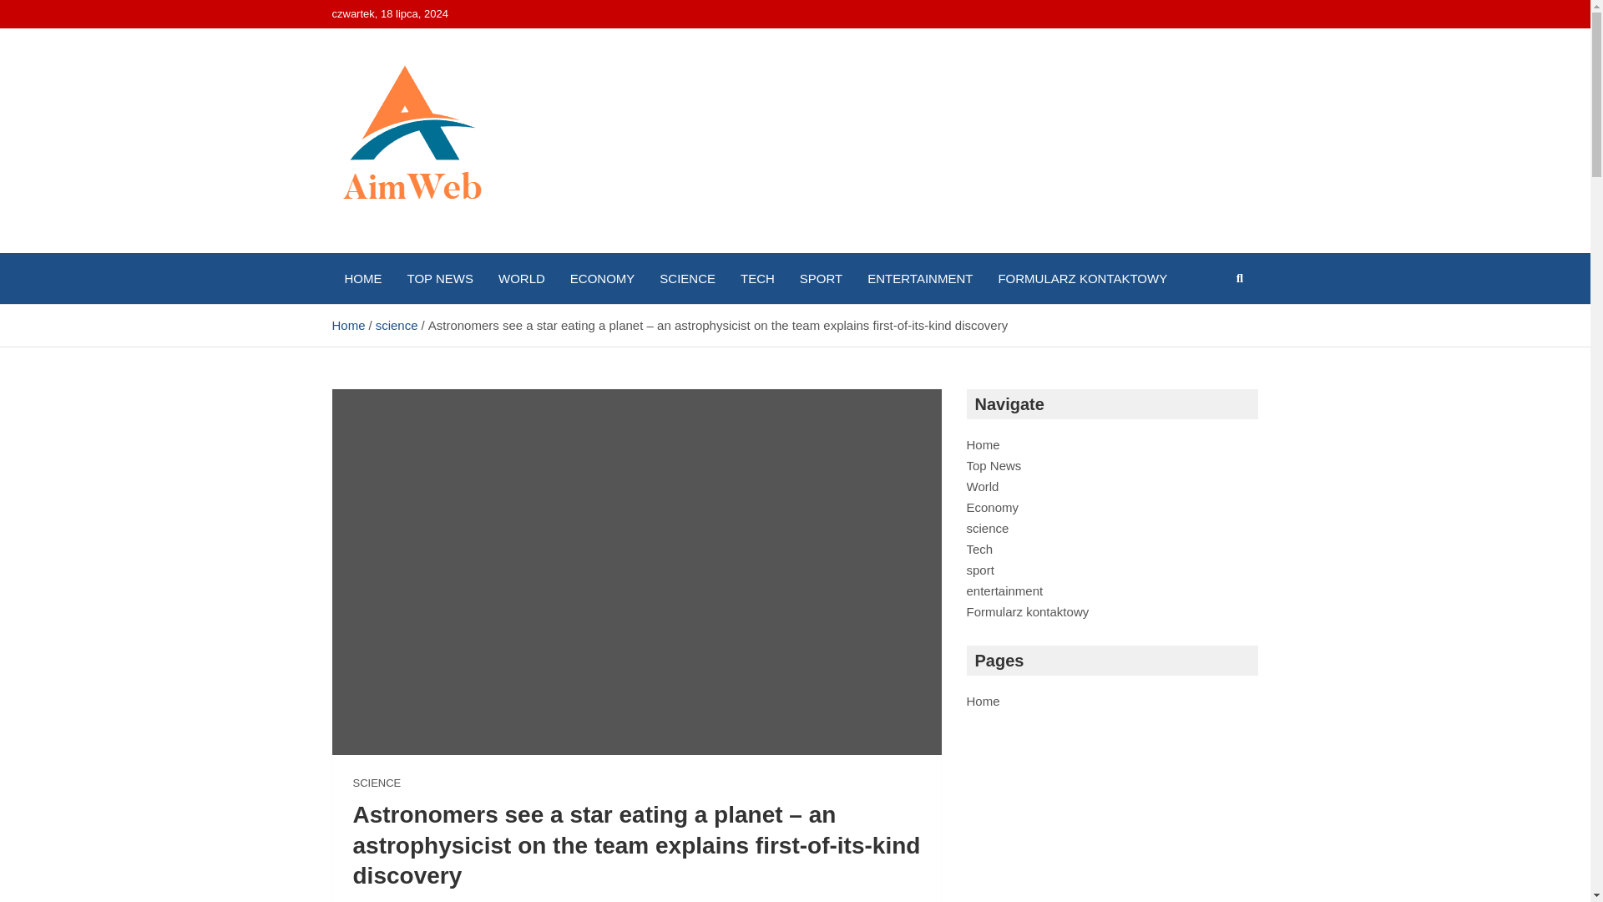 The height and width of the screenshot is (902, 1603). I want to click on TOP NEWS, so click(439, 278).